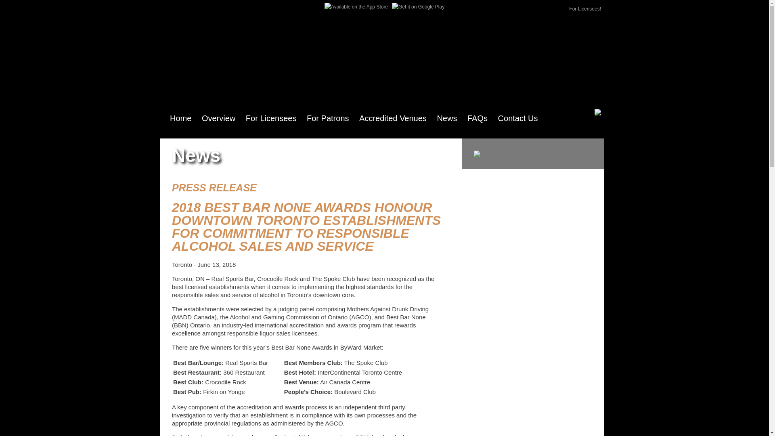  I want to click on Home, so click(181, 118).